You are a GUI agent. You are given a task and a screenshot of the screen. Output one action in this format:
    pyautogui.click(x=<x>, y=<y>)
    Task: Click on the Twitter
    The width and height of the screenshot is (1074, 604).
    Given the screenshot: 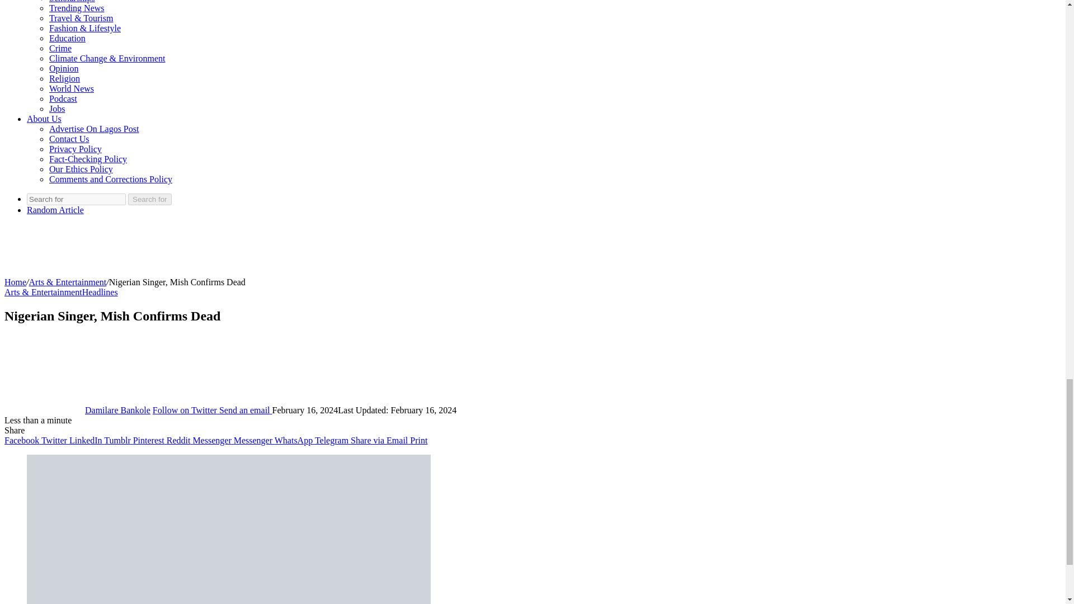 What is the action you would take?
    pyautogui.click(x=55, y=440)
    